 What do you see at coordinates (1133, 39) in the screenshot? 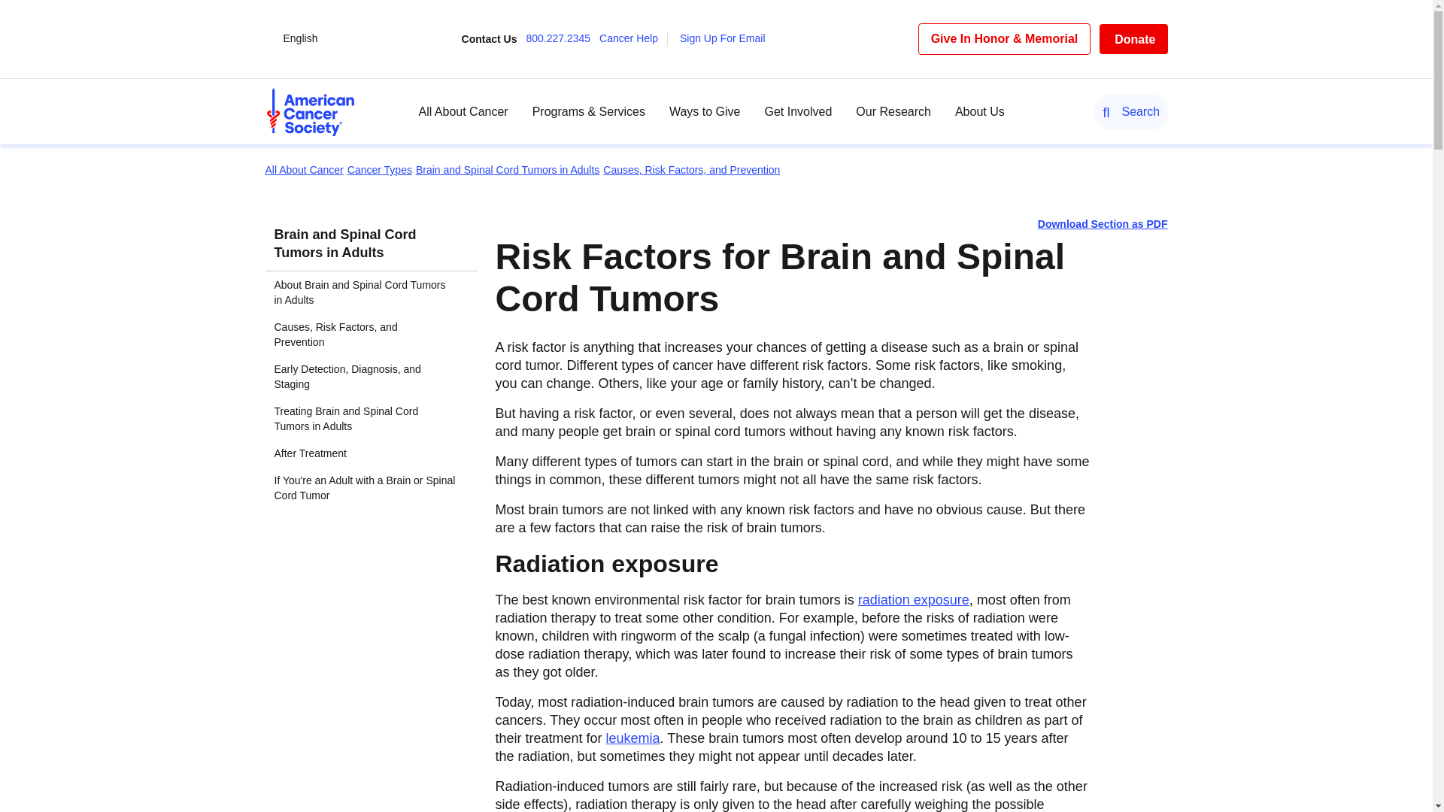
I see `Donate` at bounding box center [1133, 39].